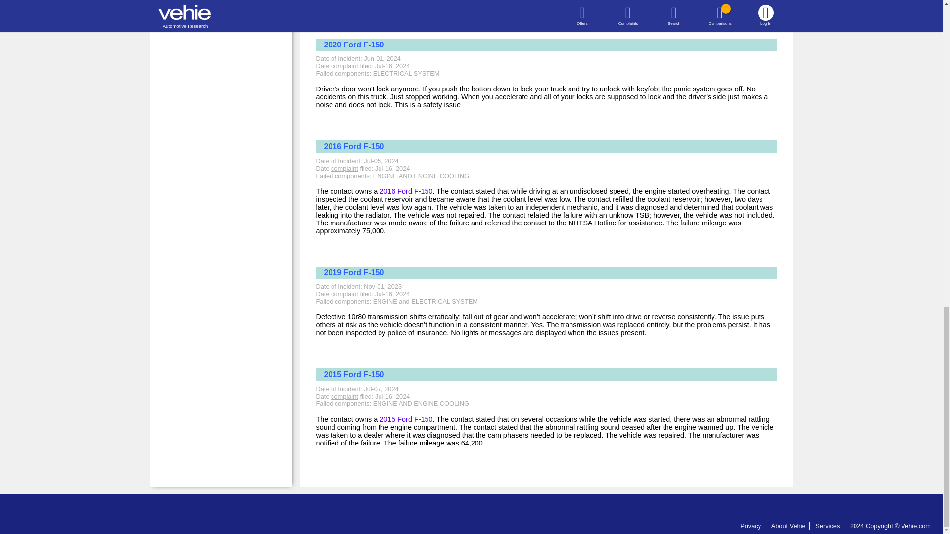 The image size is (950, 534). Describe the element at coordinates (344, 66) in the screenshot. I see `complaint` at that location.